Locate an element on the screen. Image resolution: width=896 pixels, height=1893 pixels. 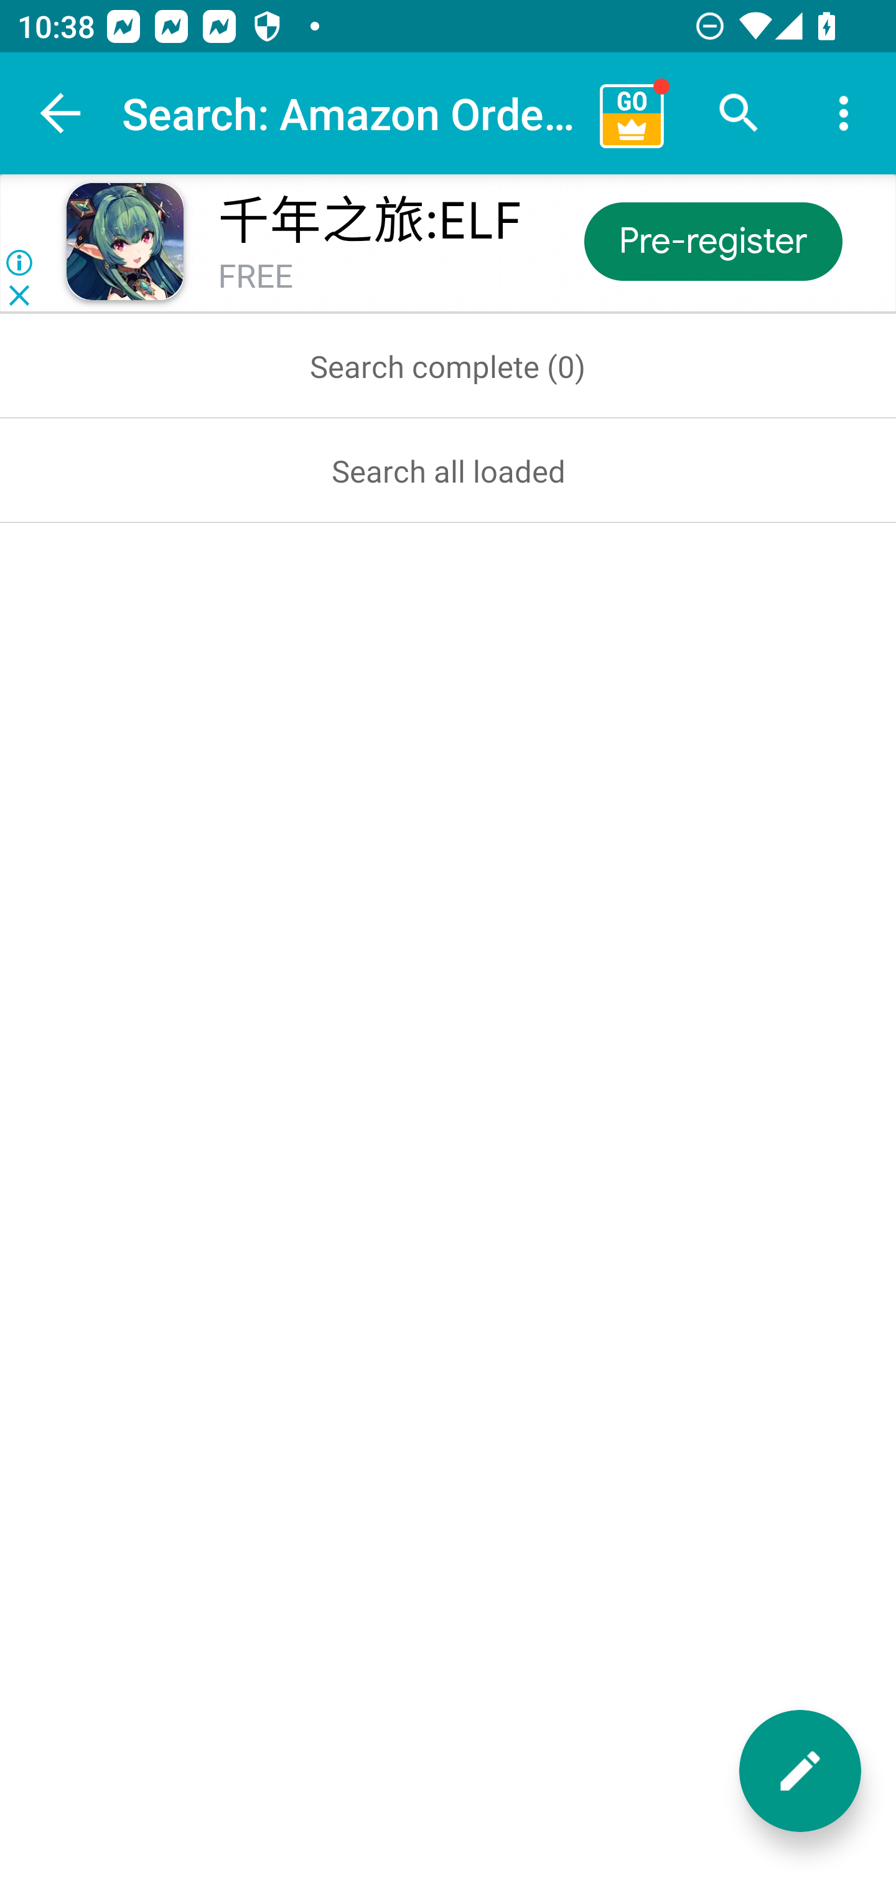
Search complete (0) is located at coordinates (448, 366).